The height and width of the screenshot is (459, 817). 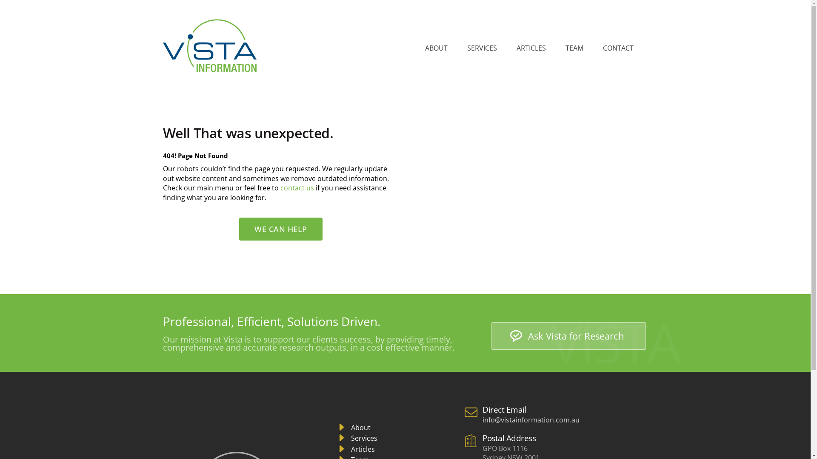 I want to click on Articles, so click(x=356, y=450).